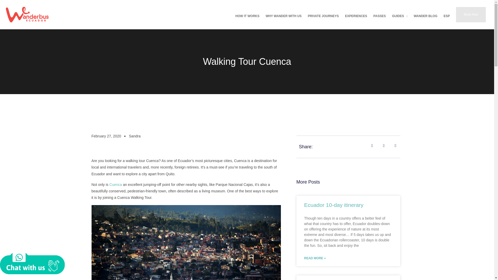 This screenshot has height=280, width=498. I want to click on Book Now, so click(471, 15).